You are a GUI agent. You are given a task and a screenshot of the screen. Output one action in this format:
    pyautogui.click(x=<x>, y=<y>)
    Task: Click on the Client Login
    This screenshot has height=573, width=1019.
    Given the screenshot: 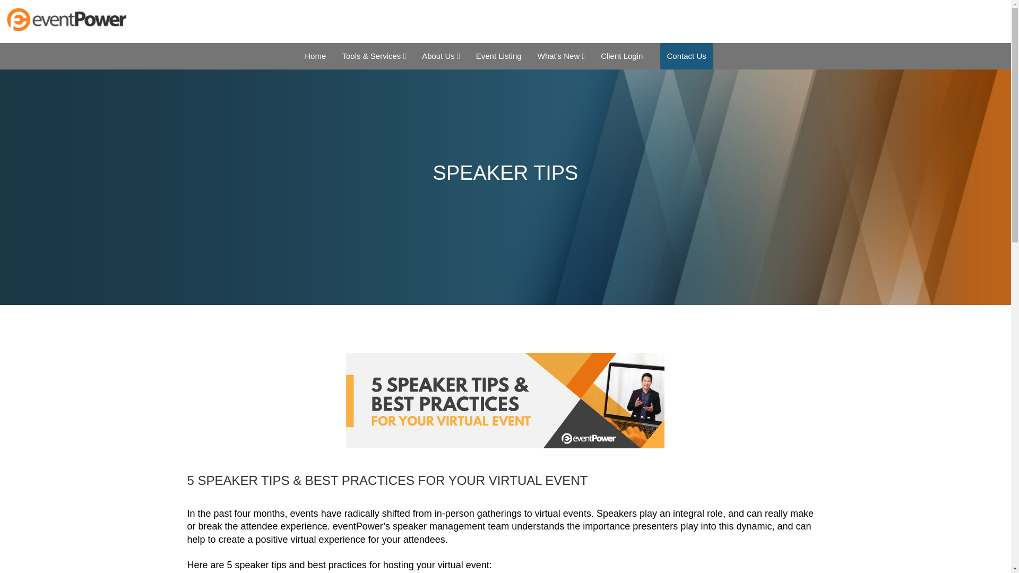 What is the action you would take?
    pyautogui.click(x=622, y=56)
    